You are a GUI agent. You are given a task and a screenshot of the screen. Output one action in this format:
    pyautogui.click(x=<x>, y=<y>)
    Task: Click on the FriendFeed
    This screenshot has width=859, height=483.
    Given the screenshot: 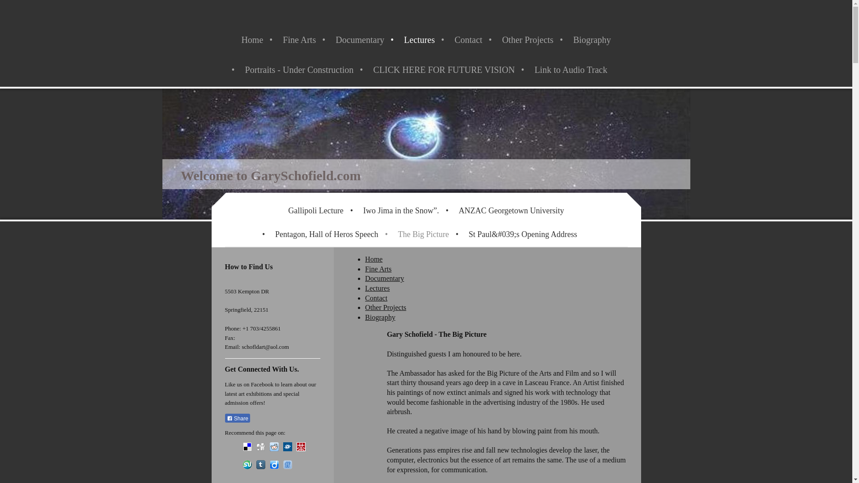 What is the action you would take?
    pyautogui.click(x=287, y=464)
    